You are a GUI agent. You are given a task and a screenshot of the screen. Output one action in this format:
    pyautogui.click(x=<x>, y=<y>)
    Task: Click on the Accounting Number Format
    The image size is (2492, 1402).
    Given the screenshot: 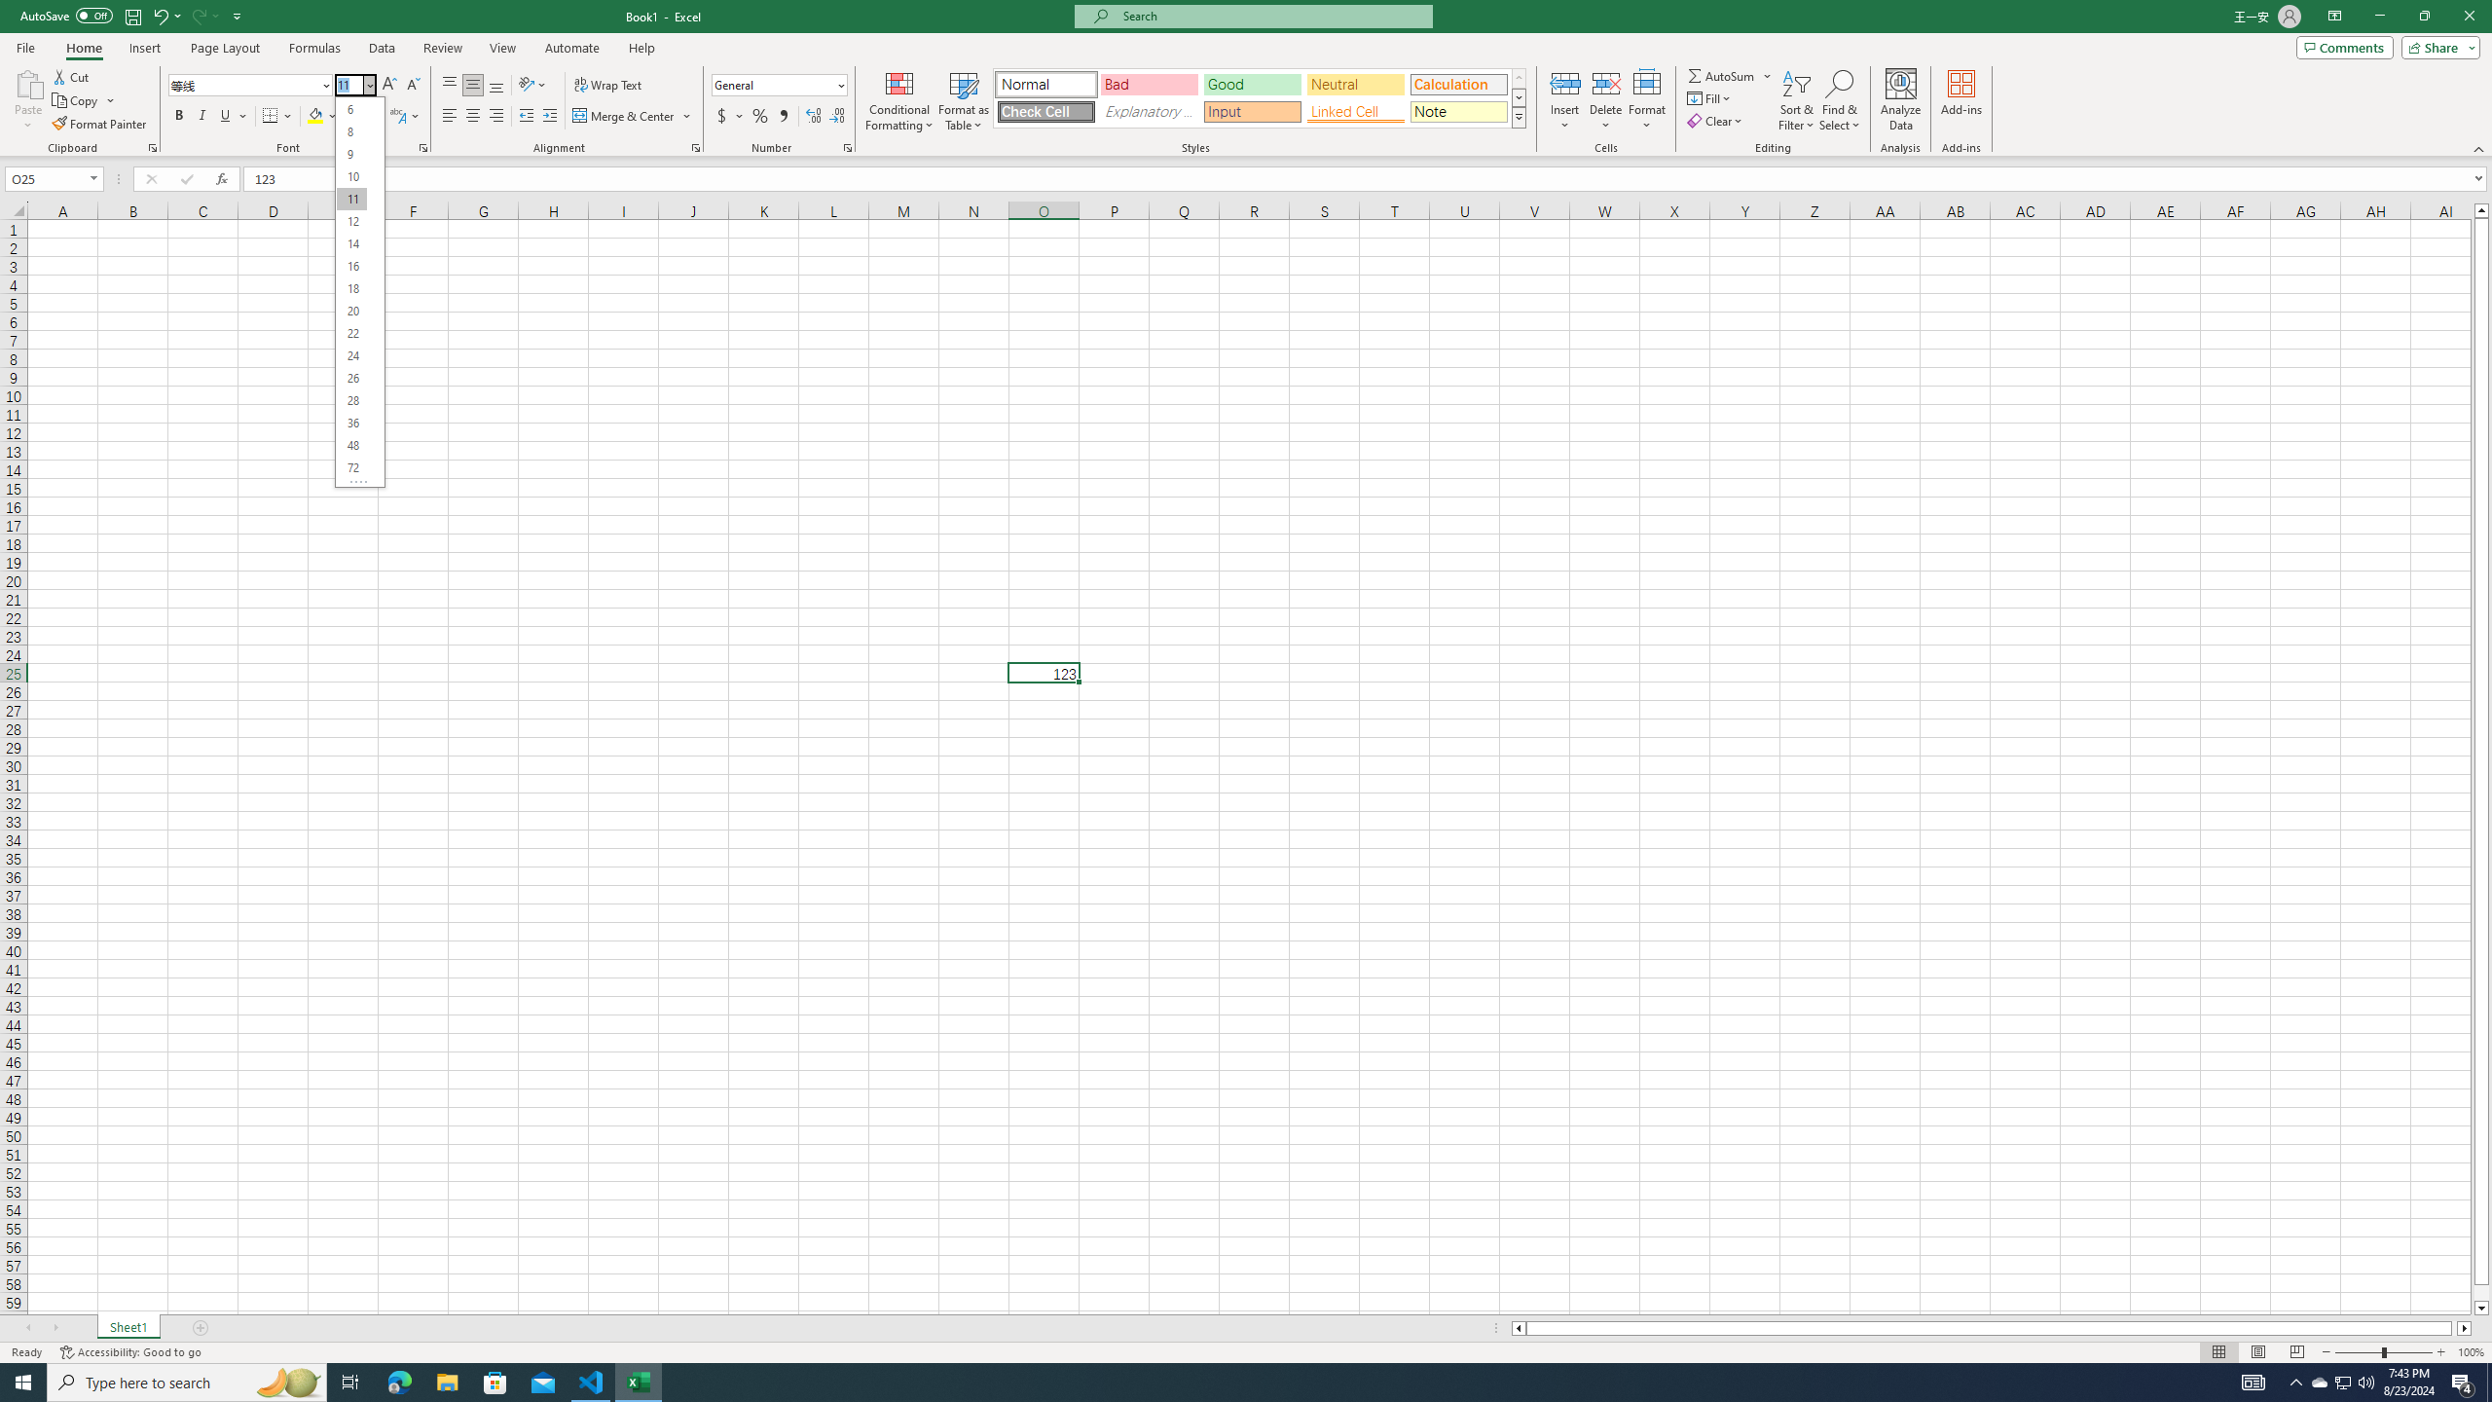 What is the action you would take?
    pyautogui.click(x=722, y=117)
    